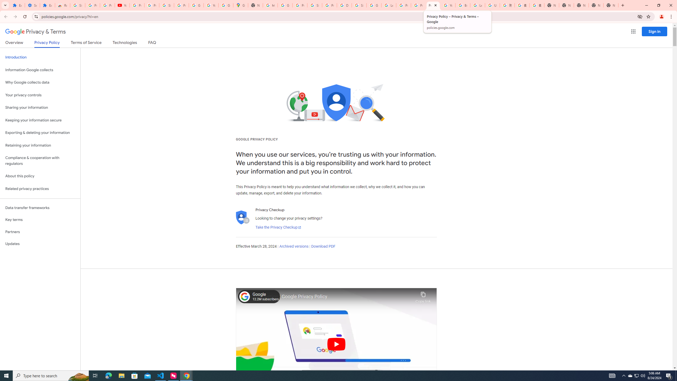  Describe the element at coordinates (40, 220) in the screenshot. I see `Key terms` at that location.